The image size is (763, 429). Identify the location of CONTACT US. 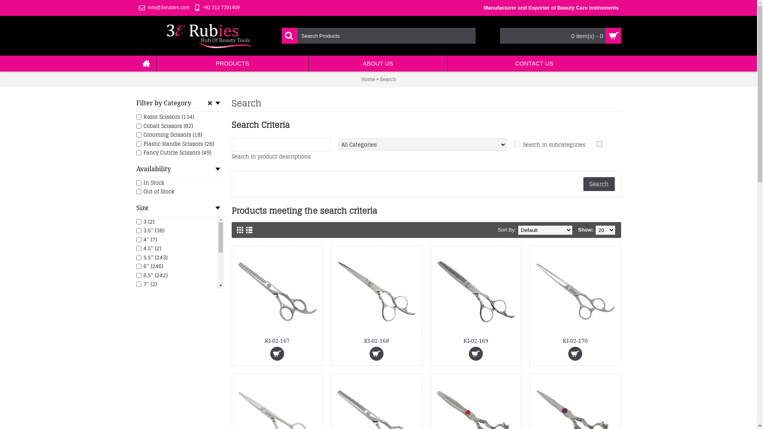
(534, 64).